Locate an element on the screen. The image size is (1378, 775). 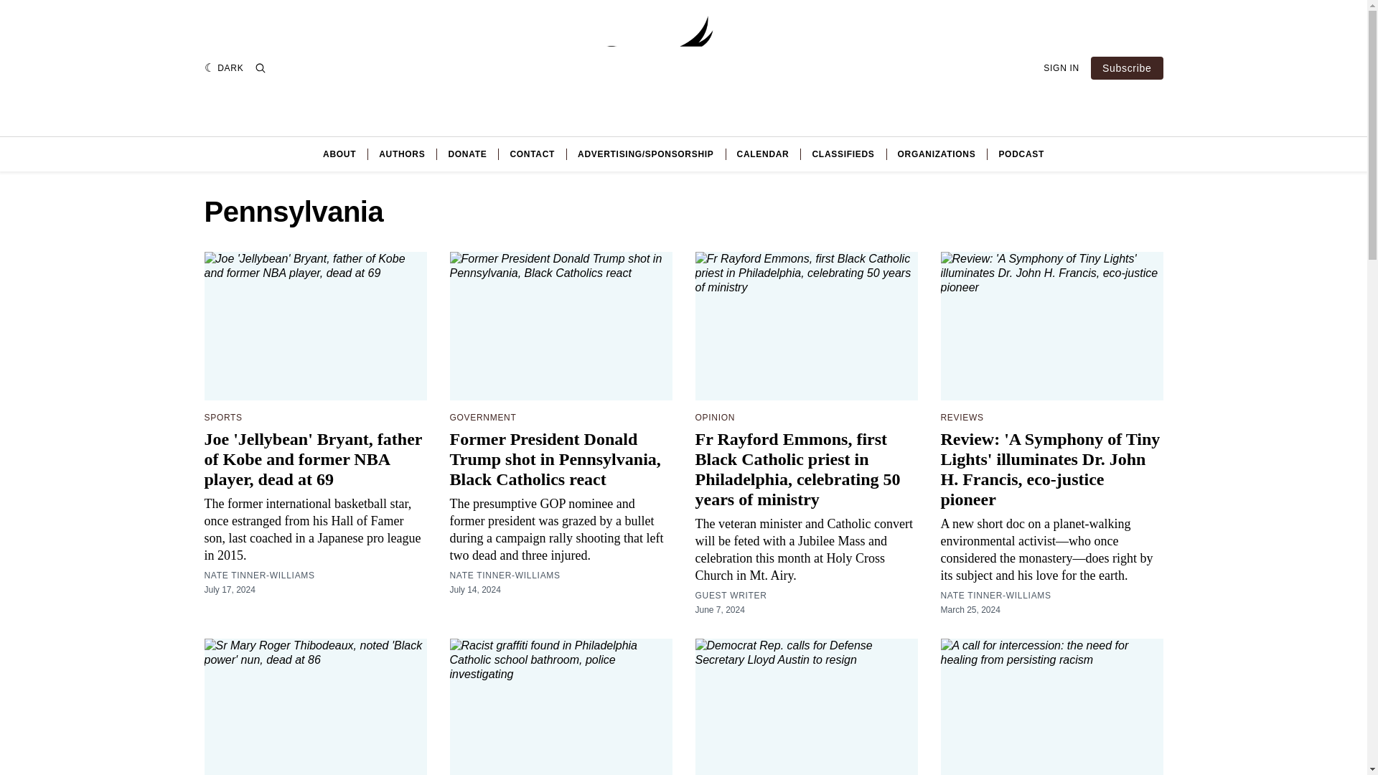
SPORTS is located at coordinates (222, 417).